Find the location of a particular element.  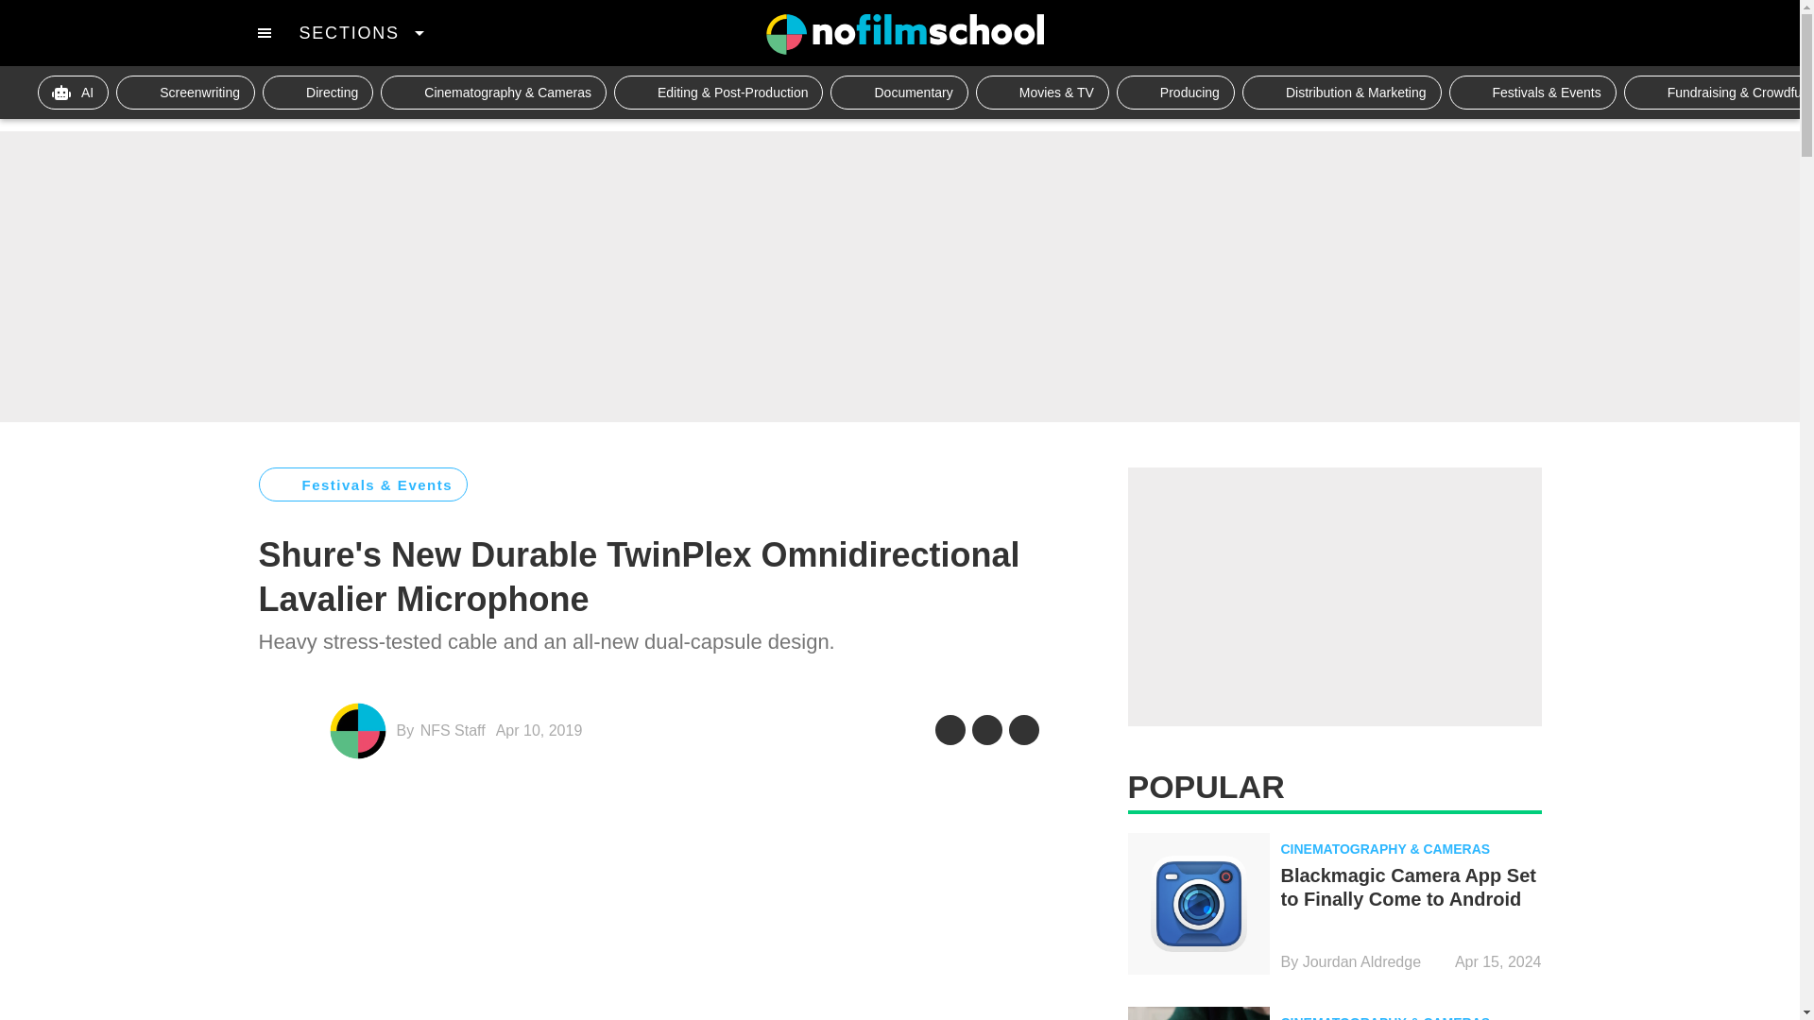

SECTIONS is located at coordinates (361, 32).